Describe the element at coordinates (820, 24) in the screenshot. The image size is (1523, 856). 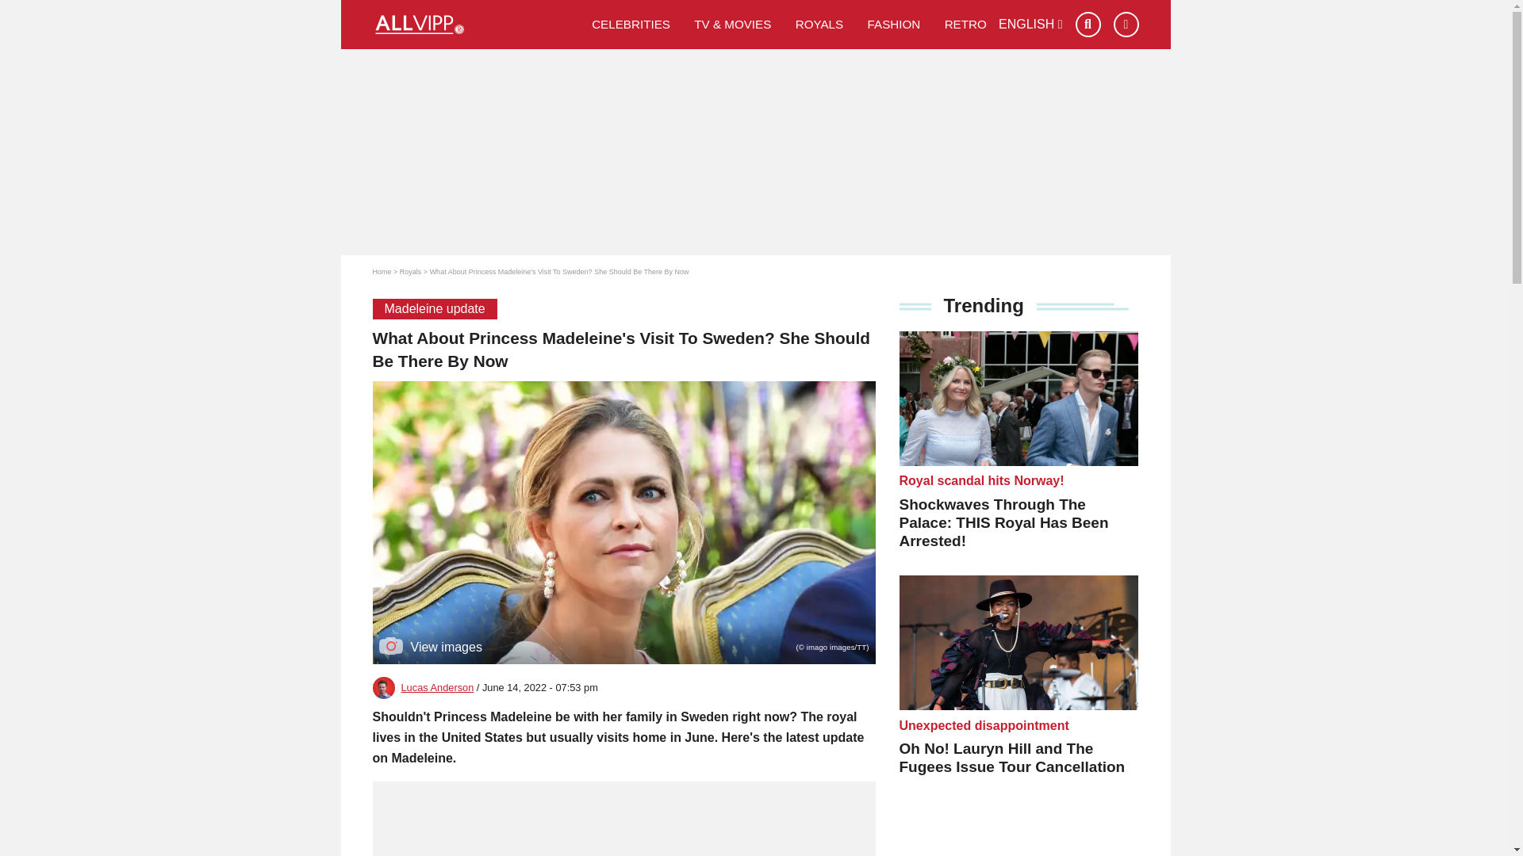
I see `ROYALS` at that location.